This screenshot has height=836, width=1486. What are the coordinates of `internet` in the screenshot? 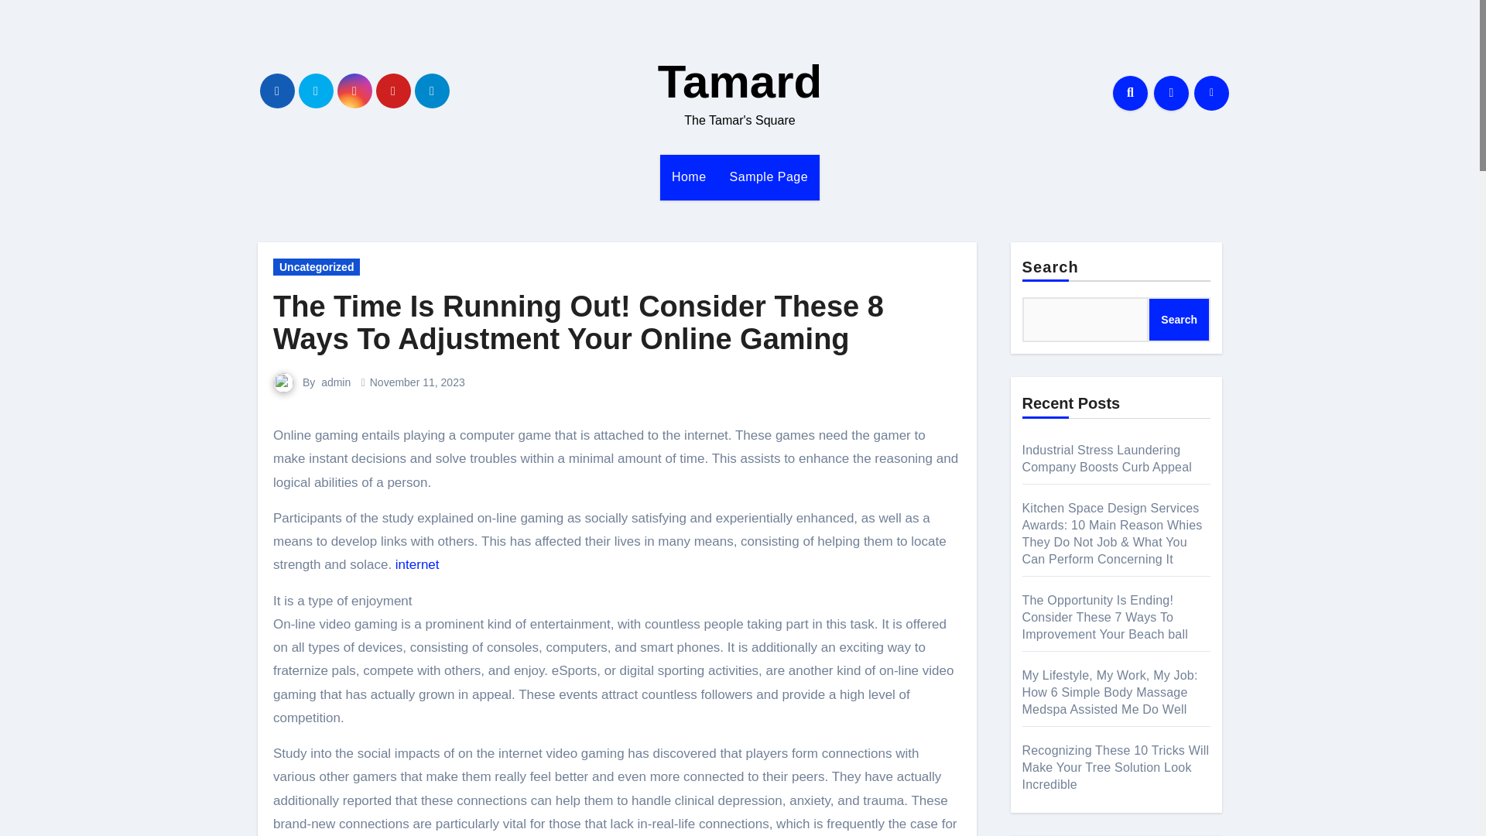 It's located at (417, 564).